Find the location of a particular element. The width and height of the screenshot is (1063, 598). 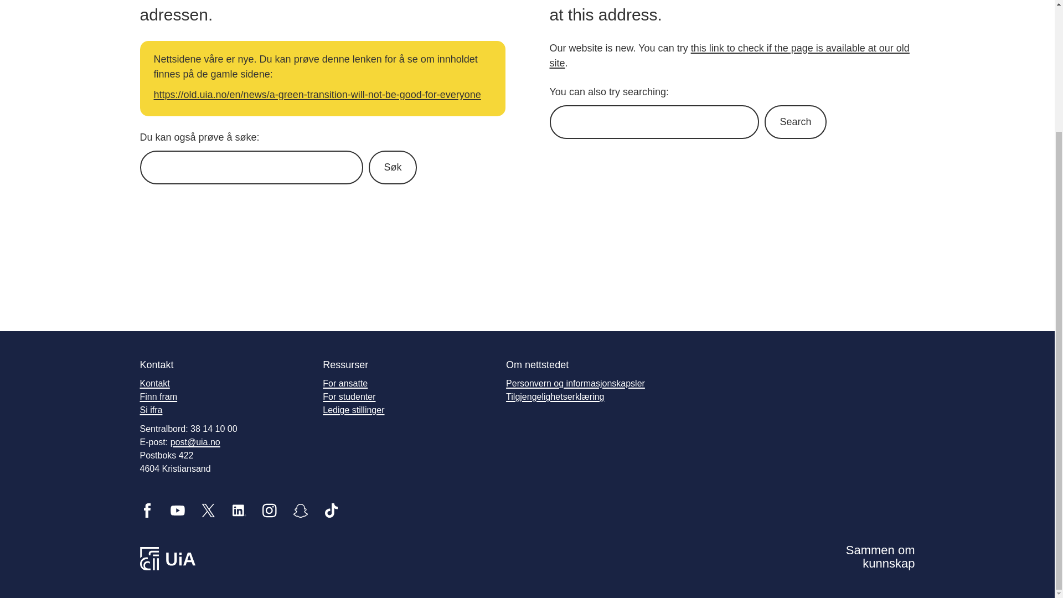

YouTube is located at coordinates (177, 511).